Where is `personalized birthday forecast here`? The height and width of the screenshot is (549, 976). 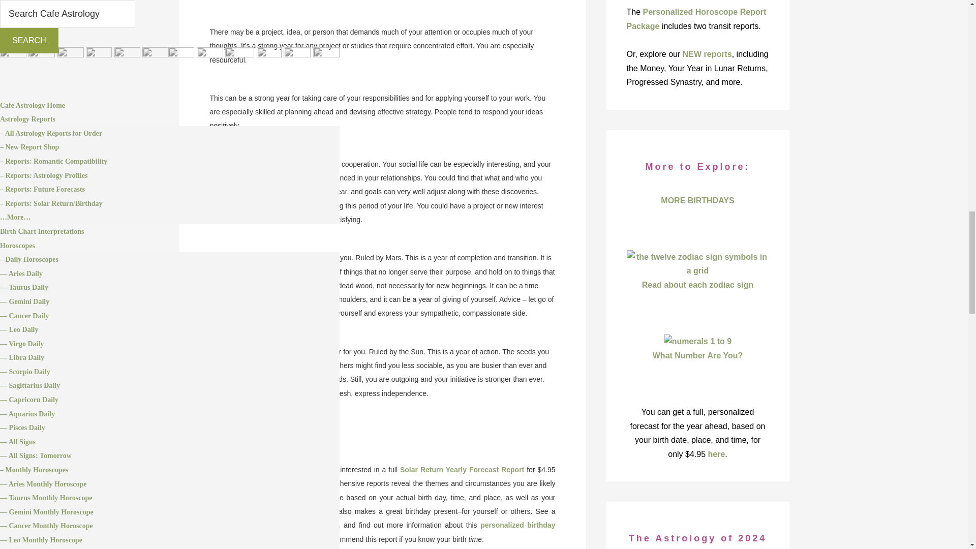 personalized birthday forecast here is located at coordinates (382, 532).